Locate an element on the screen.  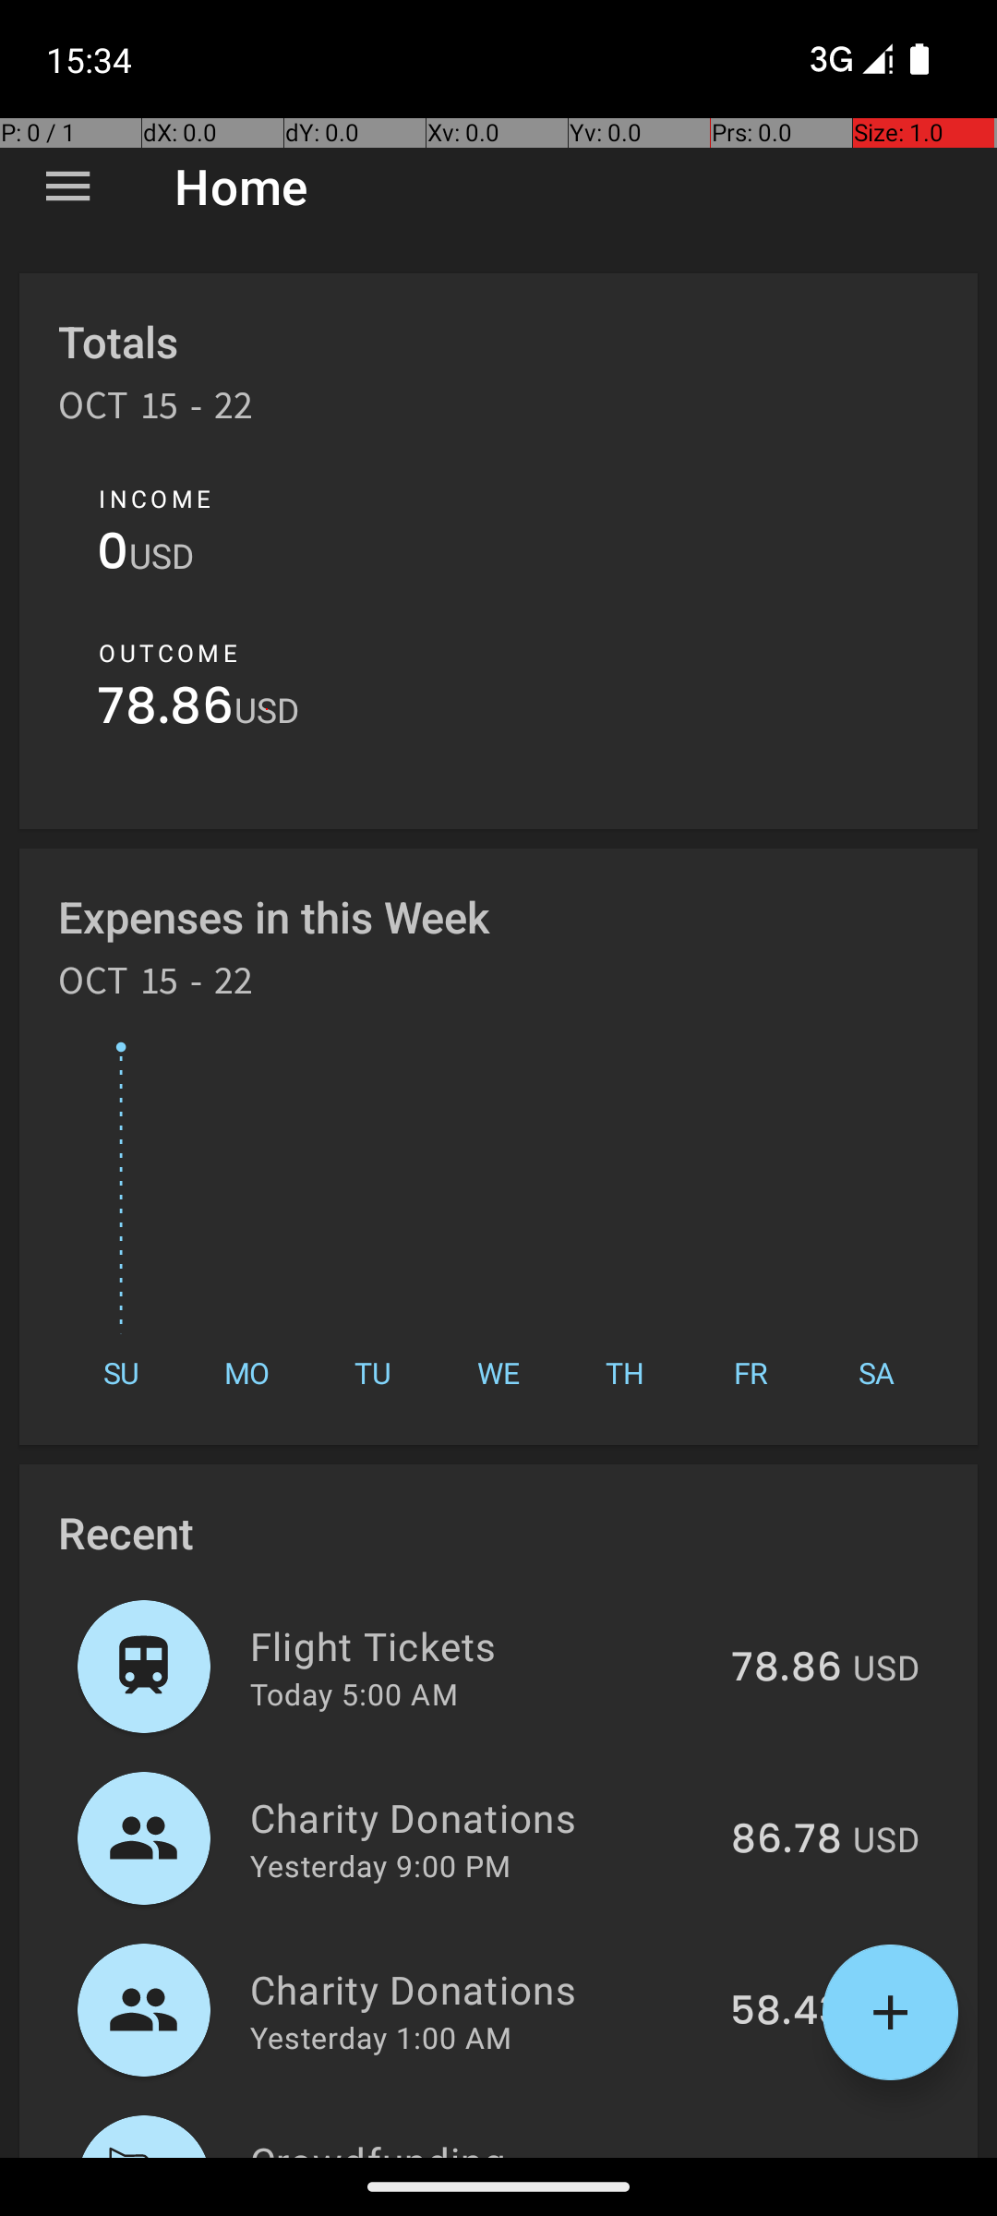
Flight Tickets is located at coordinates (480, 1645).